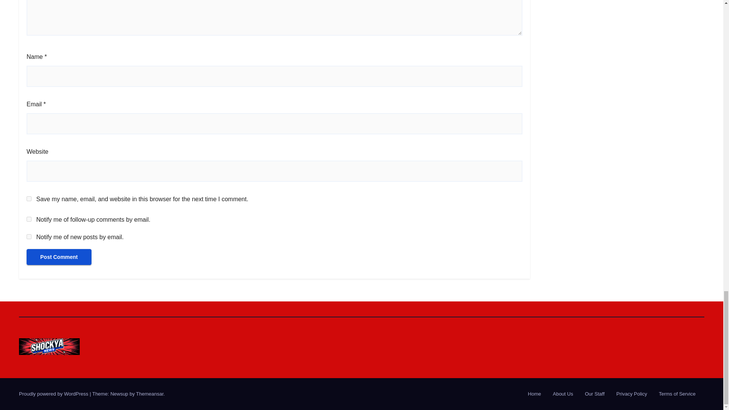  I want to click on subscribe, so click(29, 219).